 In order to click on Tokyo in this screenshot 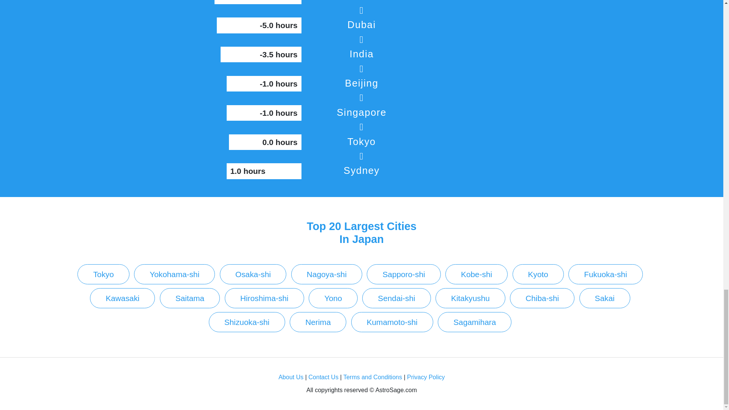, I will do `click(103, 274)`.